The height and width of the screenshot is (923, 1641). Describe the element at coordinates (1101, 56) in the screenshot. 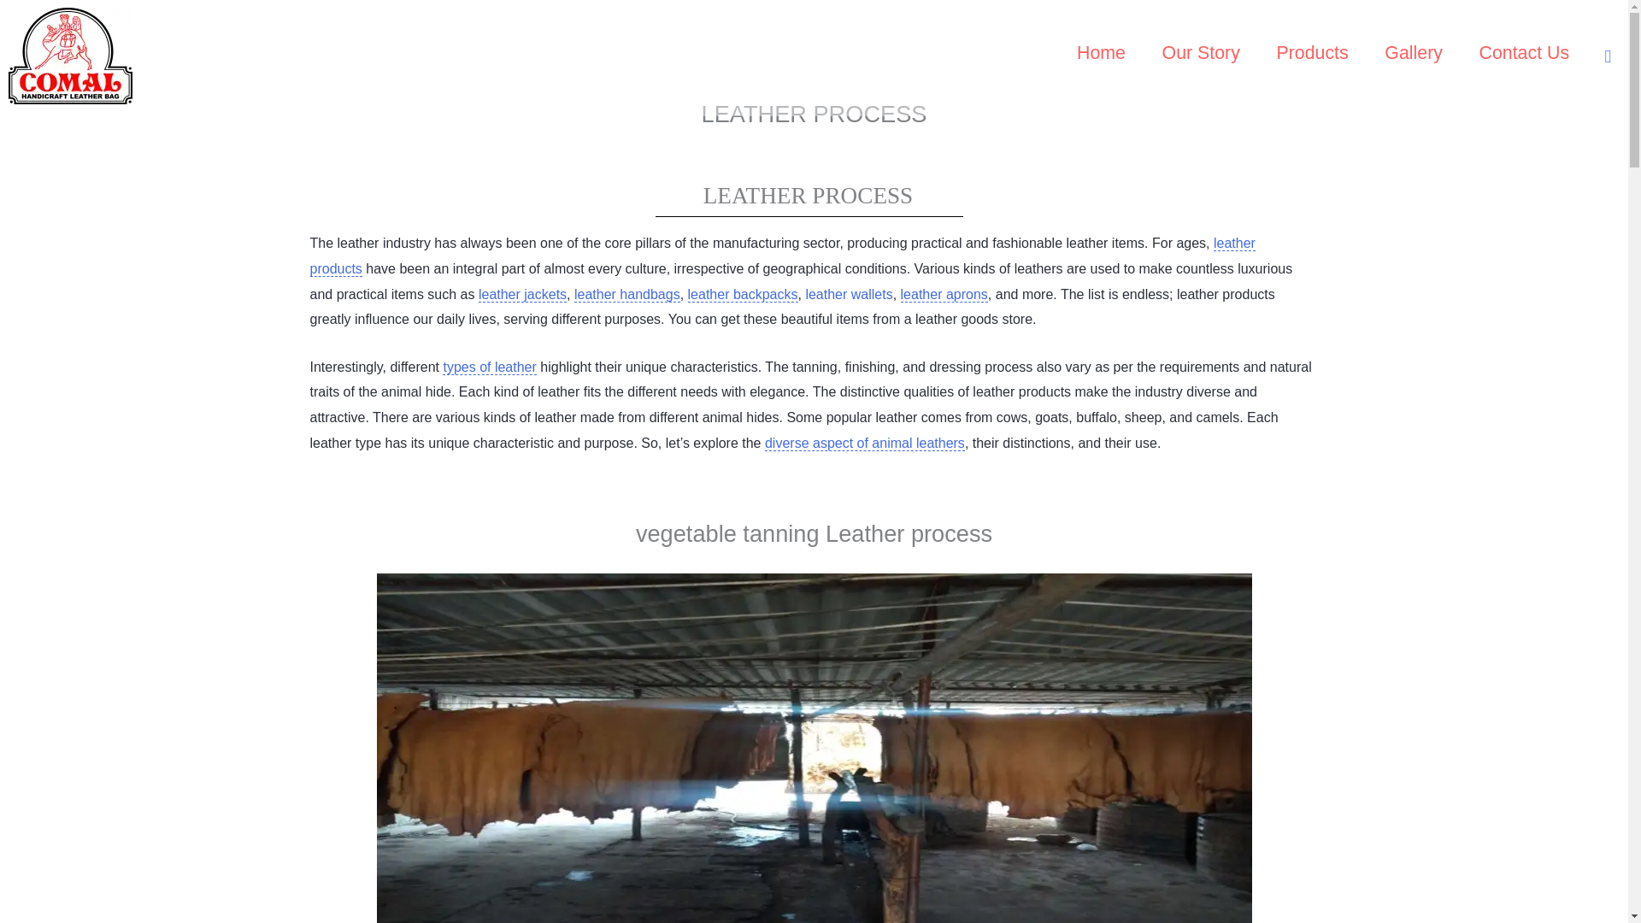

I see `Home` at that location.